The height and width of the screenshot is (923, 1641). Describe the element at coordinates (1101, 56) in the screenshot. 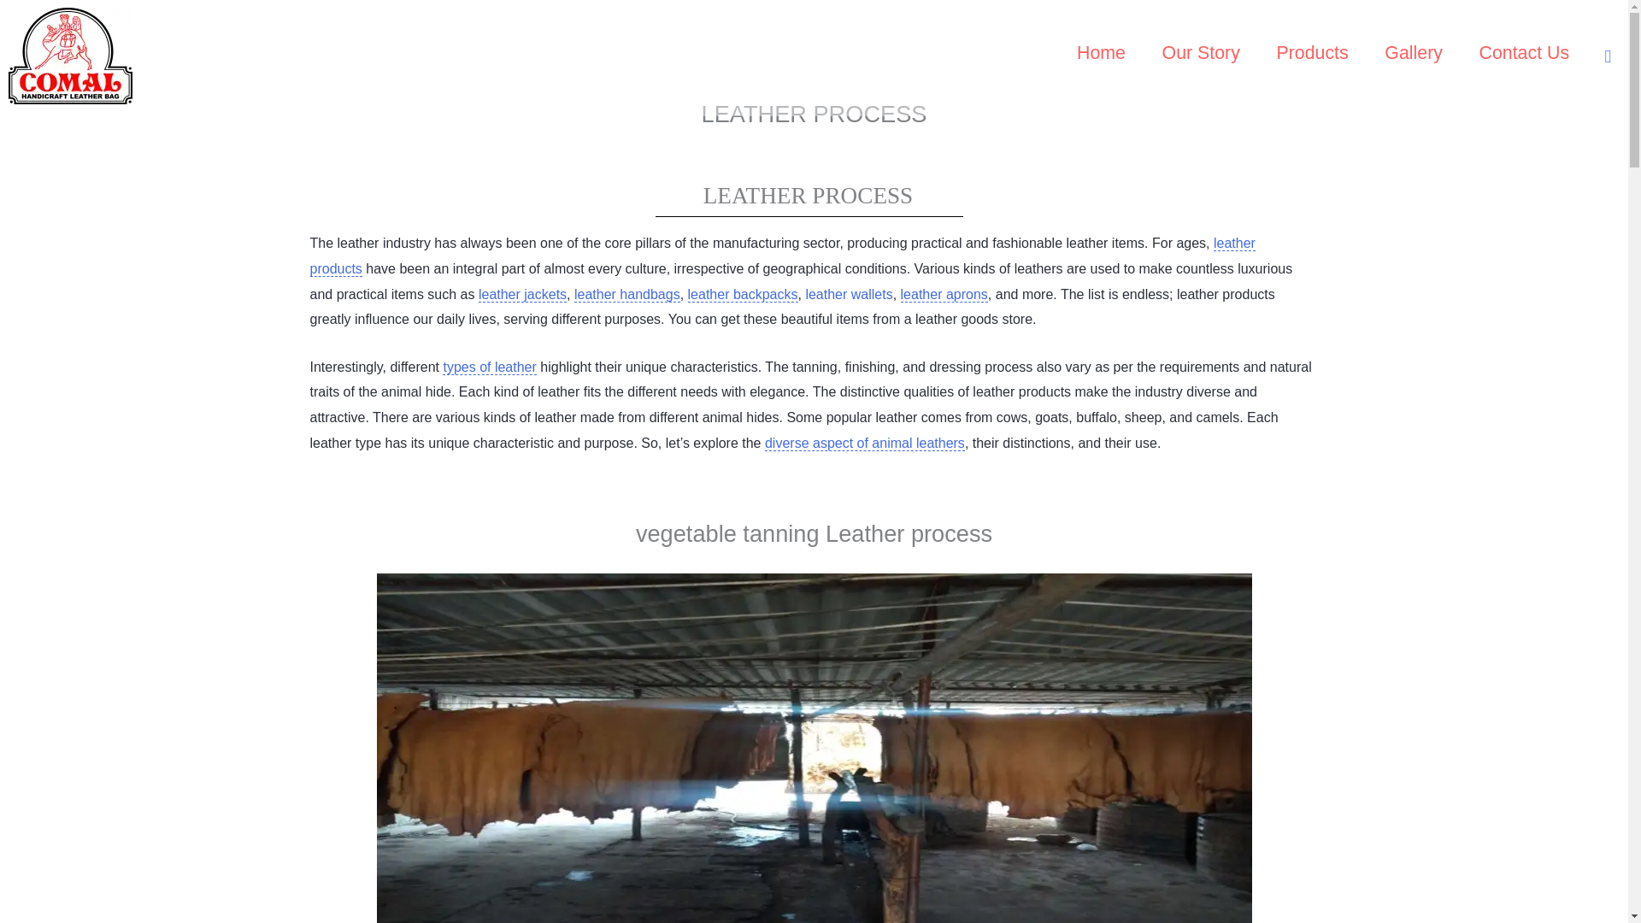

I see `Home` at that location.